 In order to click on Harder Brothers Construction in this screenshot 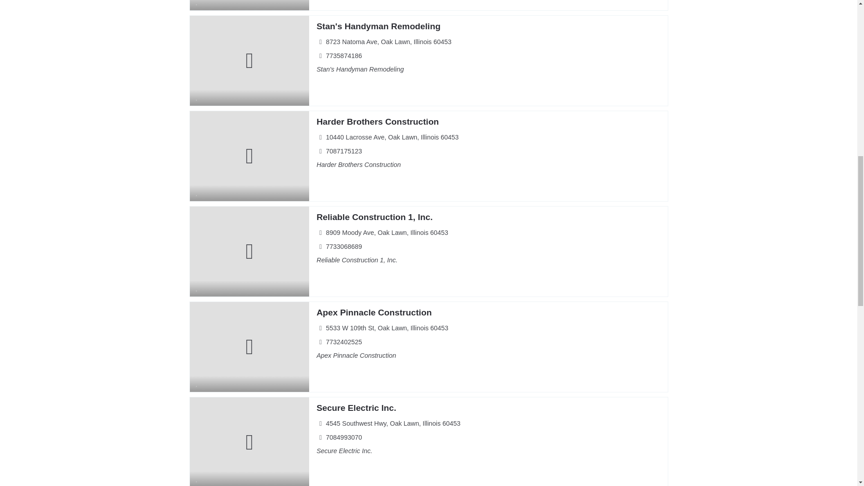, I will do `click(377, 121)`.